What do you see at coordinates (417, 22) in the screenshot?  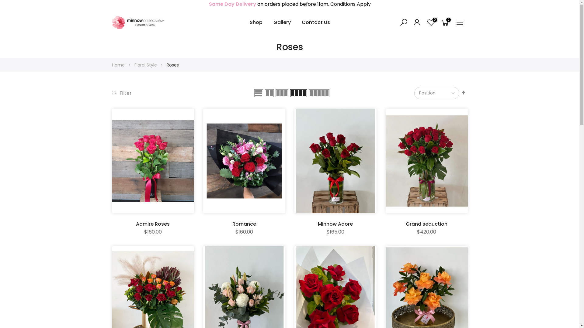 I see `Sign In` at bounding box center [417, 22].